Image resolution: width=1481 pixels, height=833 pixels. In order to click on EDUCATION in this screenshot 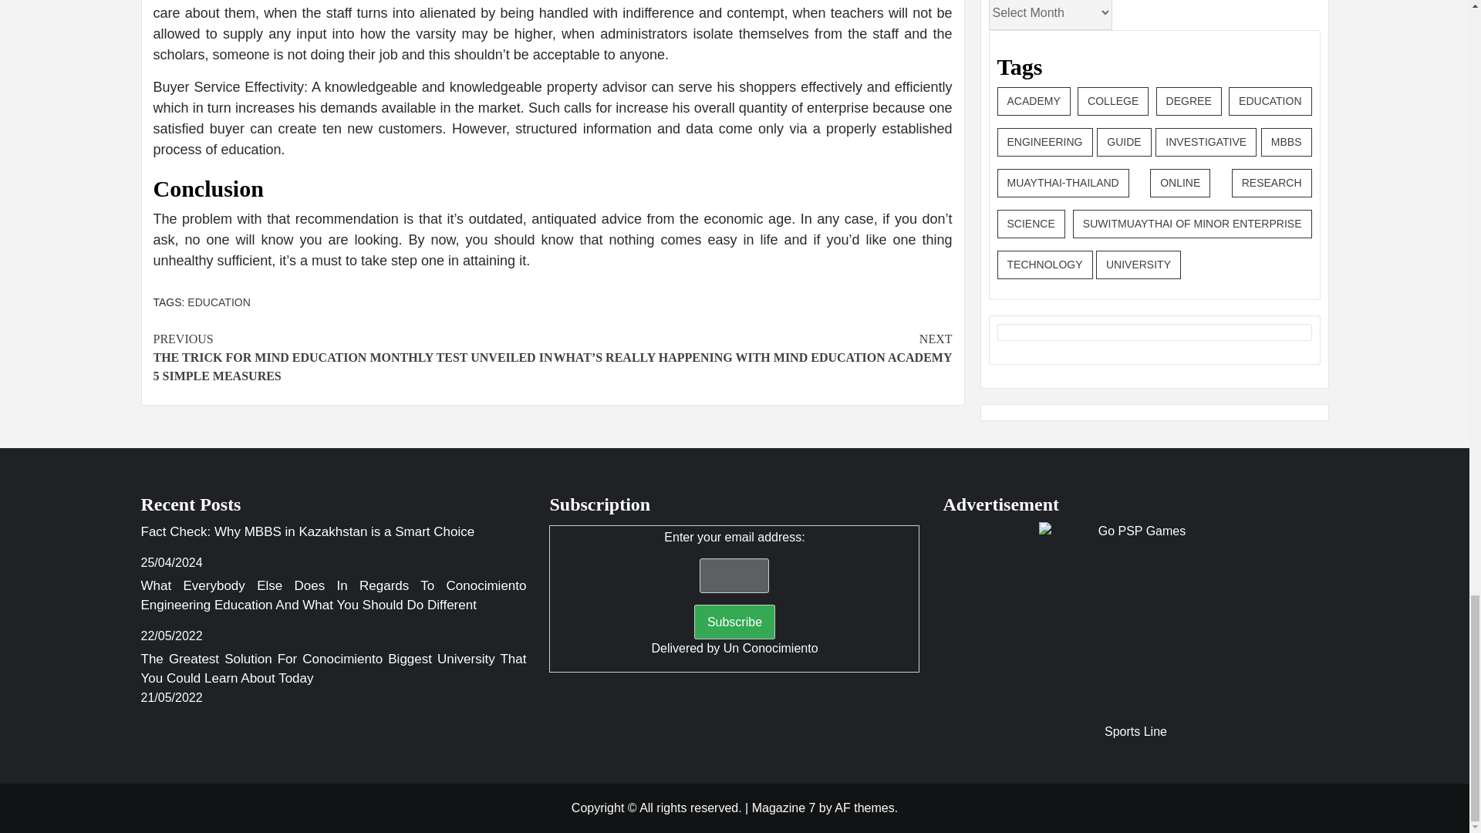, I will do `click(219, 302)`.